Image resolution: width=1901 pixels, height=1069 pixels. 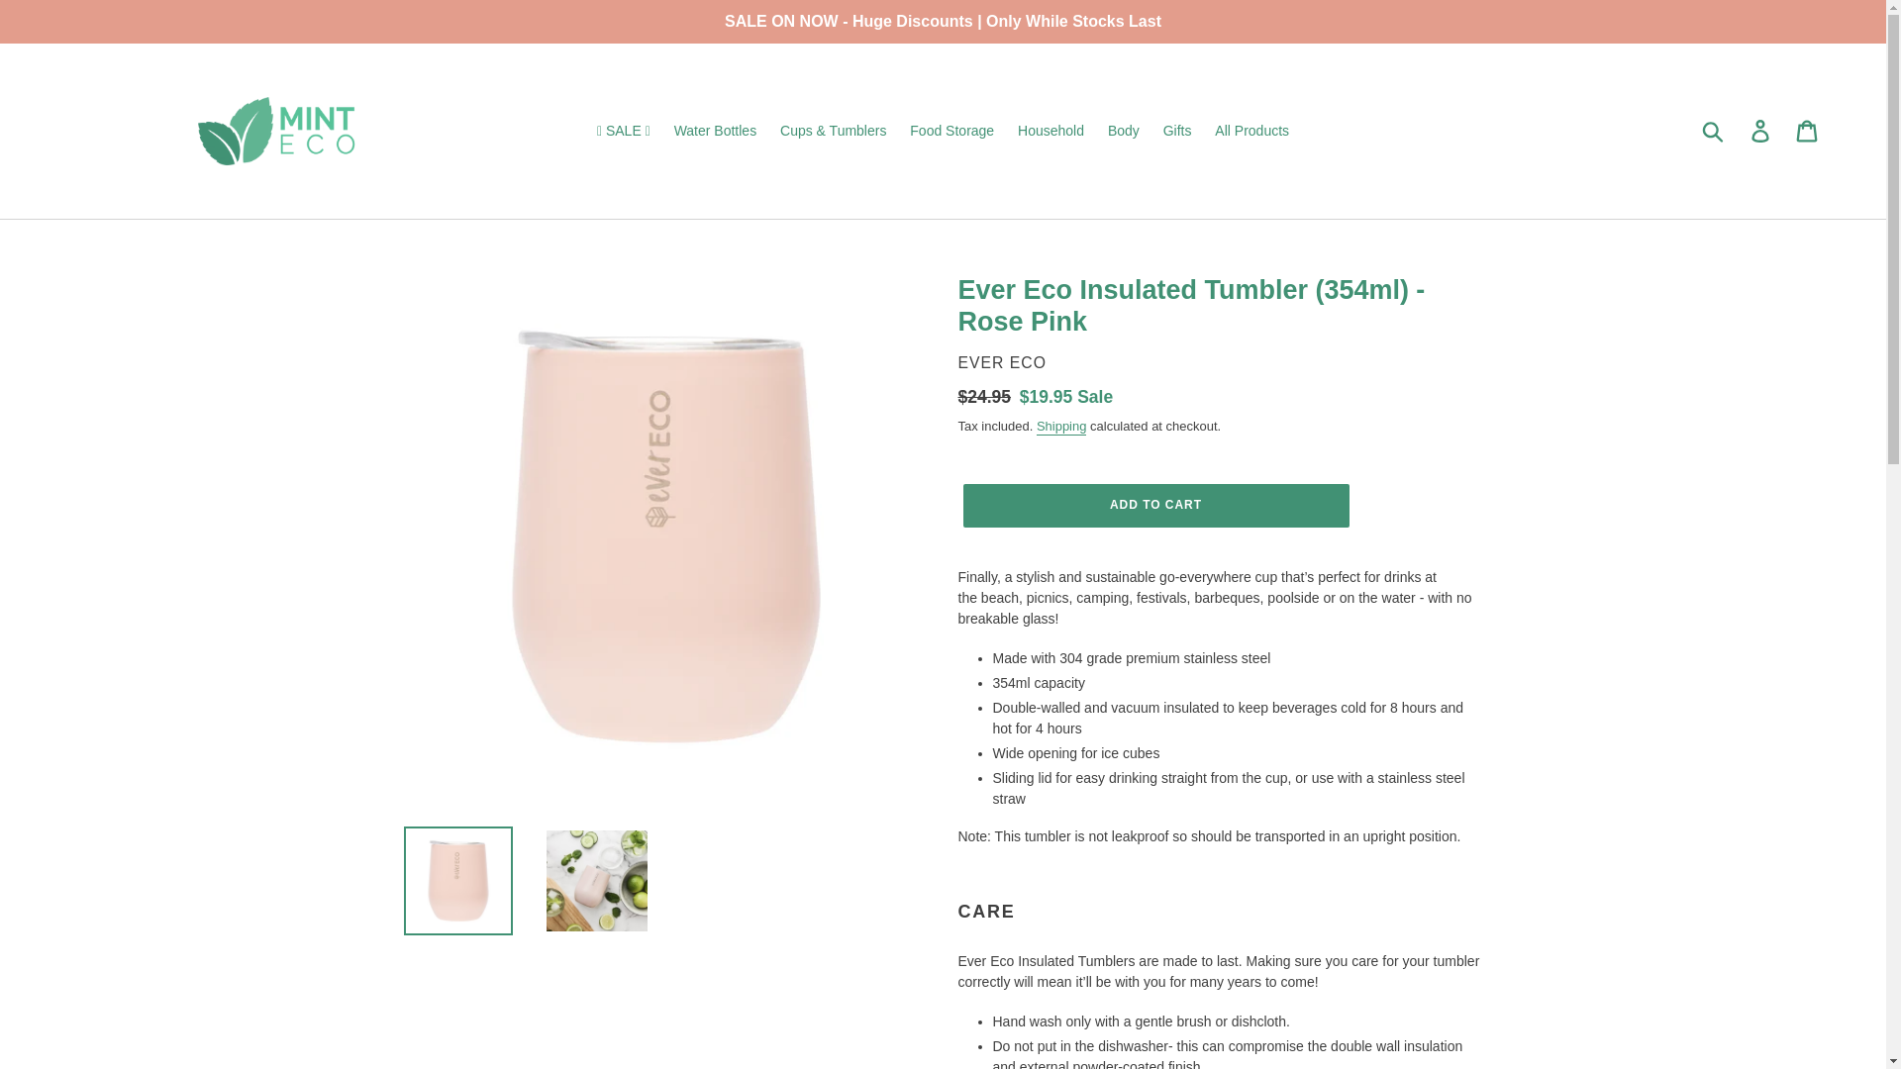 What do you see at coordinates (1051, 131) in the screenshot?
I see `Household` at bounding box center [1051, 131].